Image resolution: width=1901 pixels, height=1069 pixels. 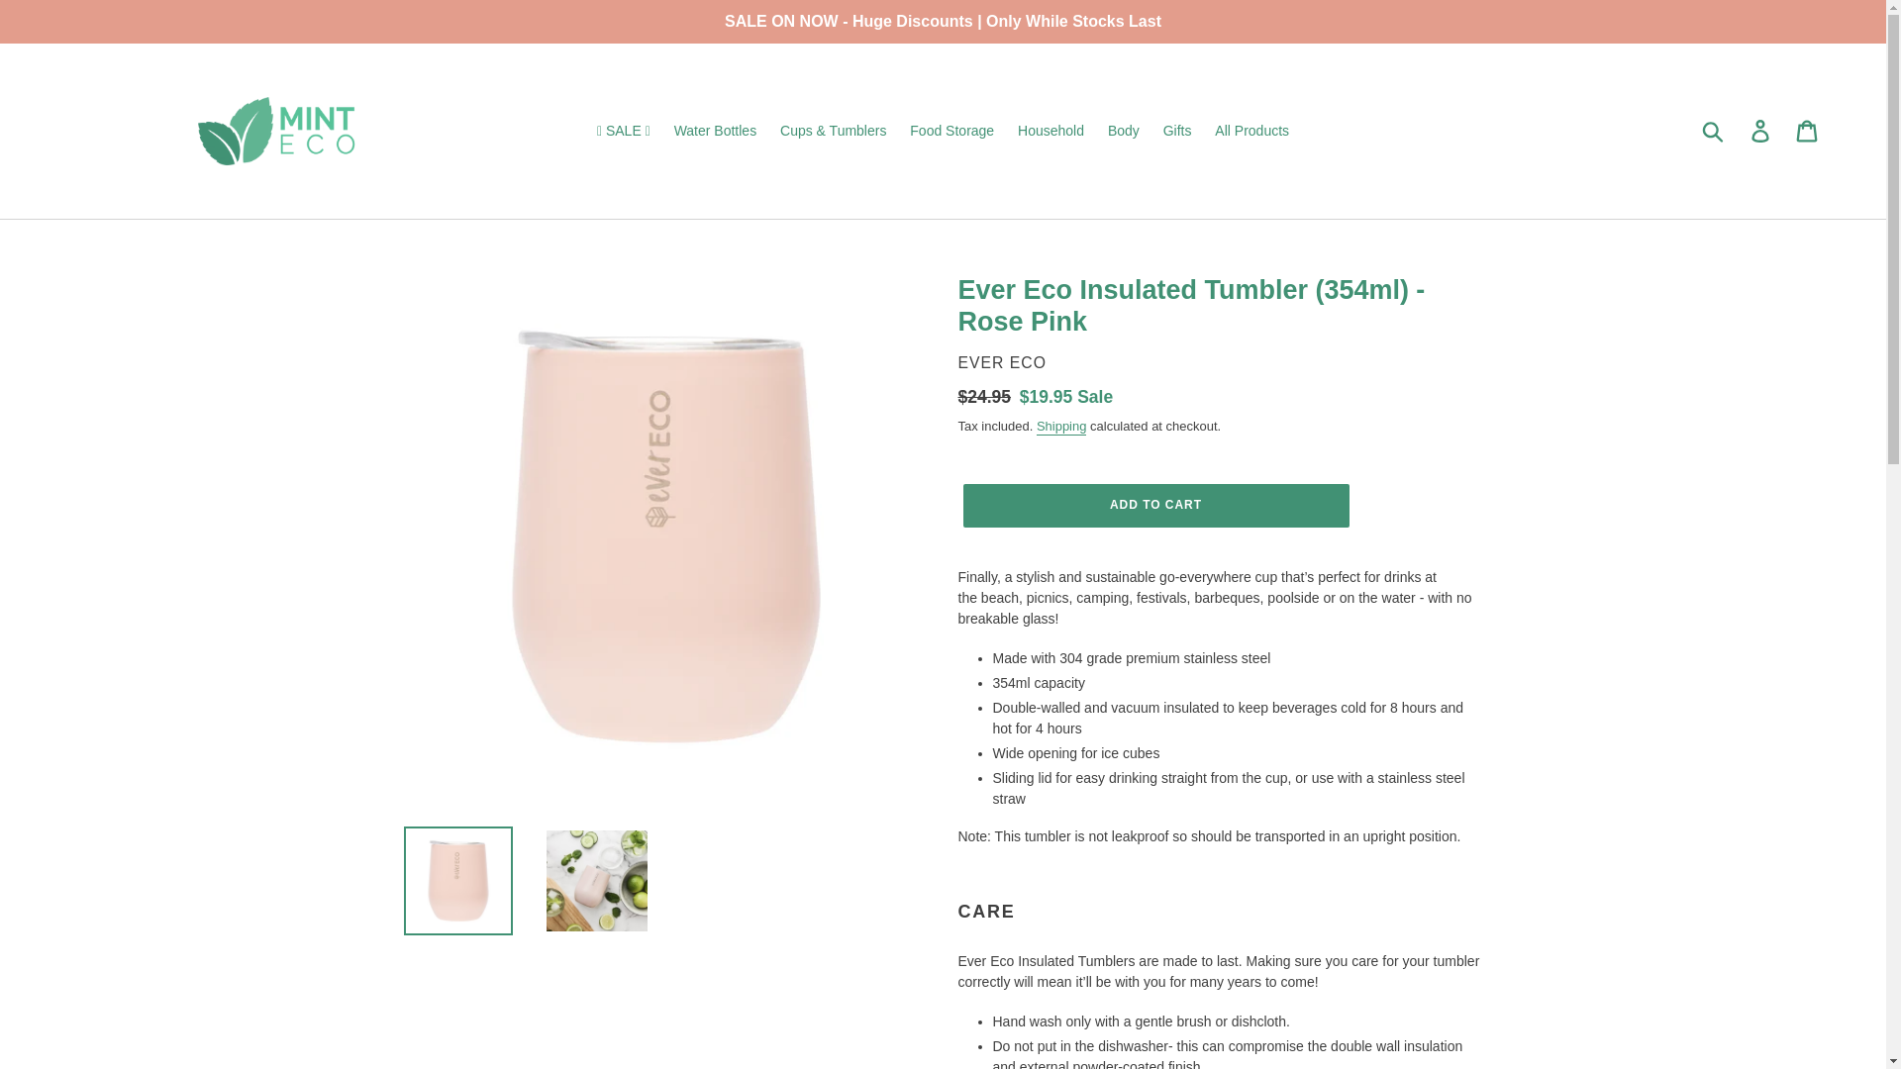 What do you see at coordinates (1051, 131) in the screenshot?
I see `Household` at bounding box center [1051, 131].